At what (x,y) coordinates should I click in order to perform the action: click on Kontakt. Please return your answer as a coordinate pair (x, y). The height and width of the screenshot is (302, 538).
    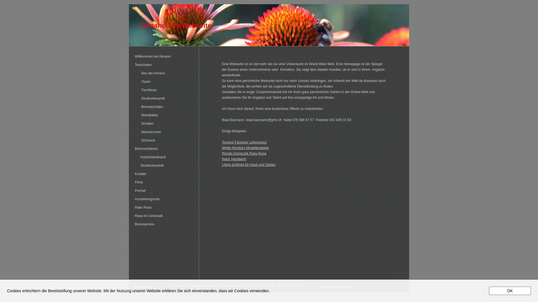
    Looking at the image, I should click on (163, 174).